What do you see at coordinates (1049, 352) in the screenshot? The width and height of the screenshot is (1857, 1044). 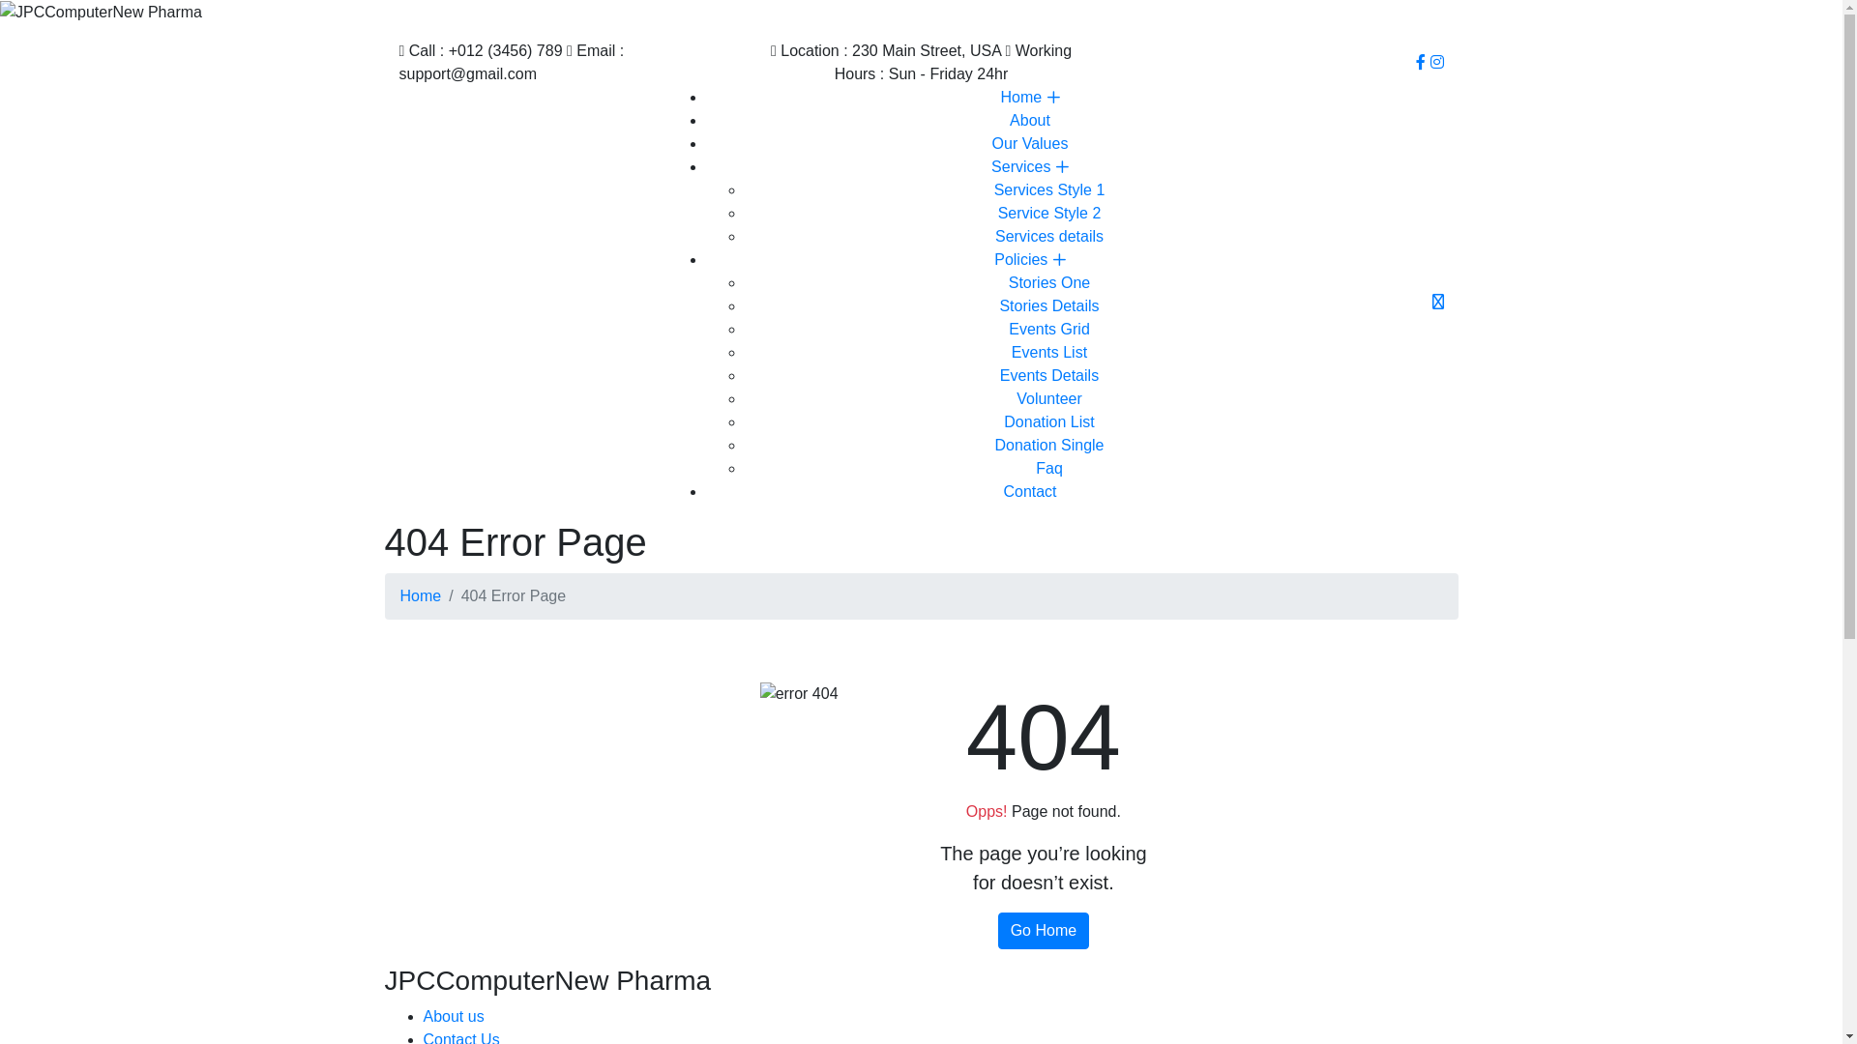 I see `Events List` at bounding box center [1049, 352].